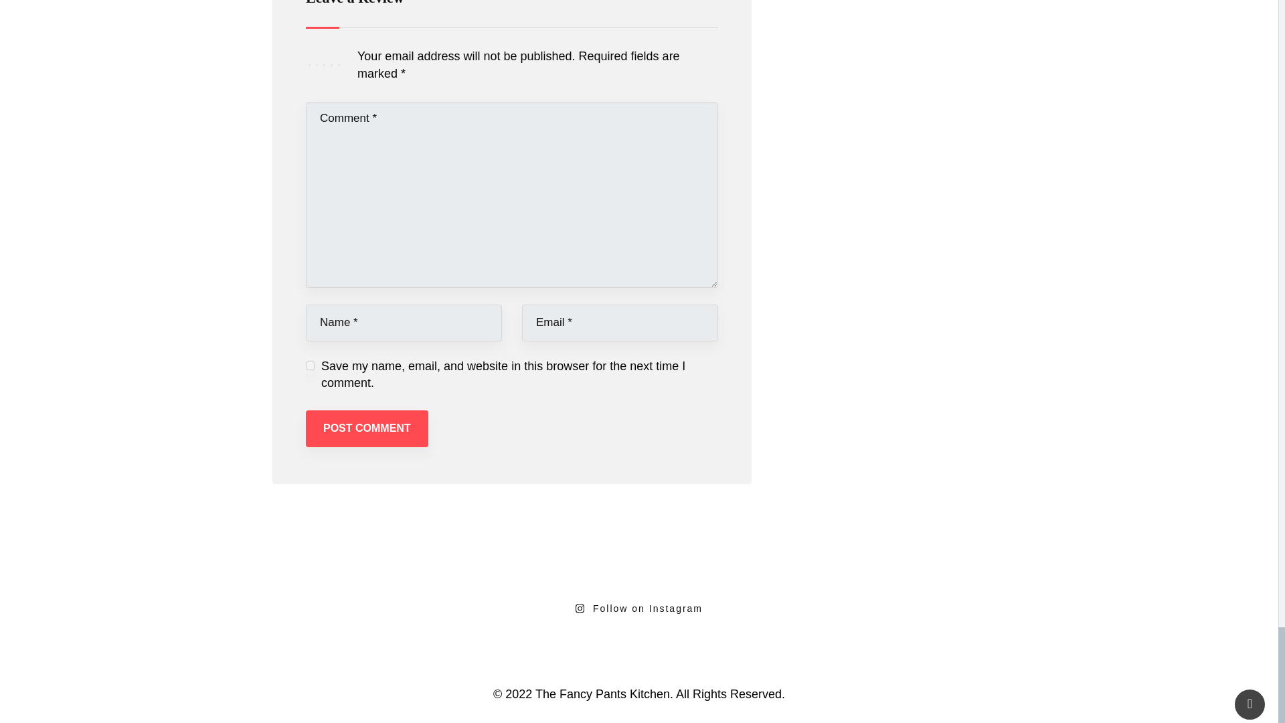 Image resolution: width=1285 pixels, height=723 pixels. Describe the element at coordinates (367, 428) in the screenshot. I see `Post Comment` at that location.